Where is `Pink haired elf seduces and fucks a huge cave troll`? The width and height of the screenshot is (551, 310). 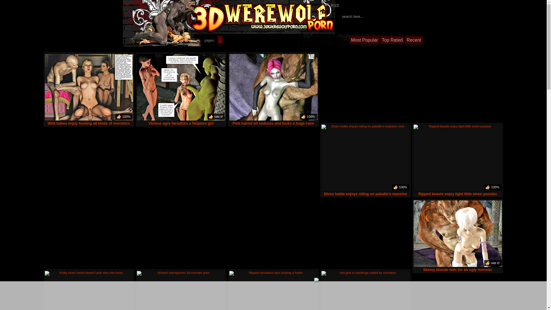 Pink haired elf seduces and fucks a huge cave troll is located at coordinates (273, 90).